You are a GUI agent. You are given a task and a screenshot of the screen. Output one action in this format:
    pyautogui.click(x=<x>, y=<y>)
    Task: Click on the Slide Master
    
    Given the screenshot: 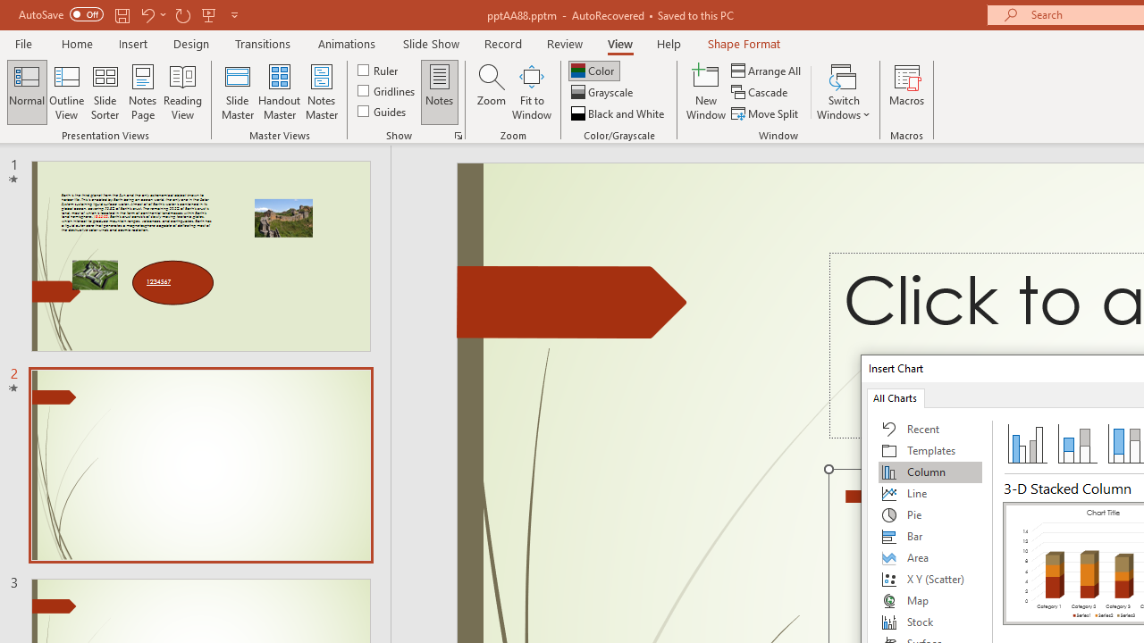 What is the action you would take?
    pyautogui.click(x=237, y=91)
    